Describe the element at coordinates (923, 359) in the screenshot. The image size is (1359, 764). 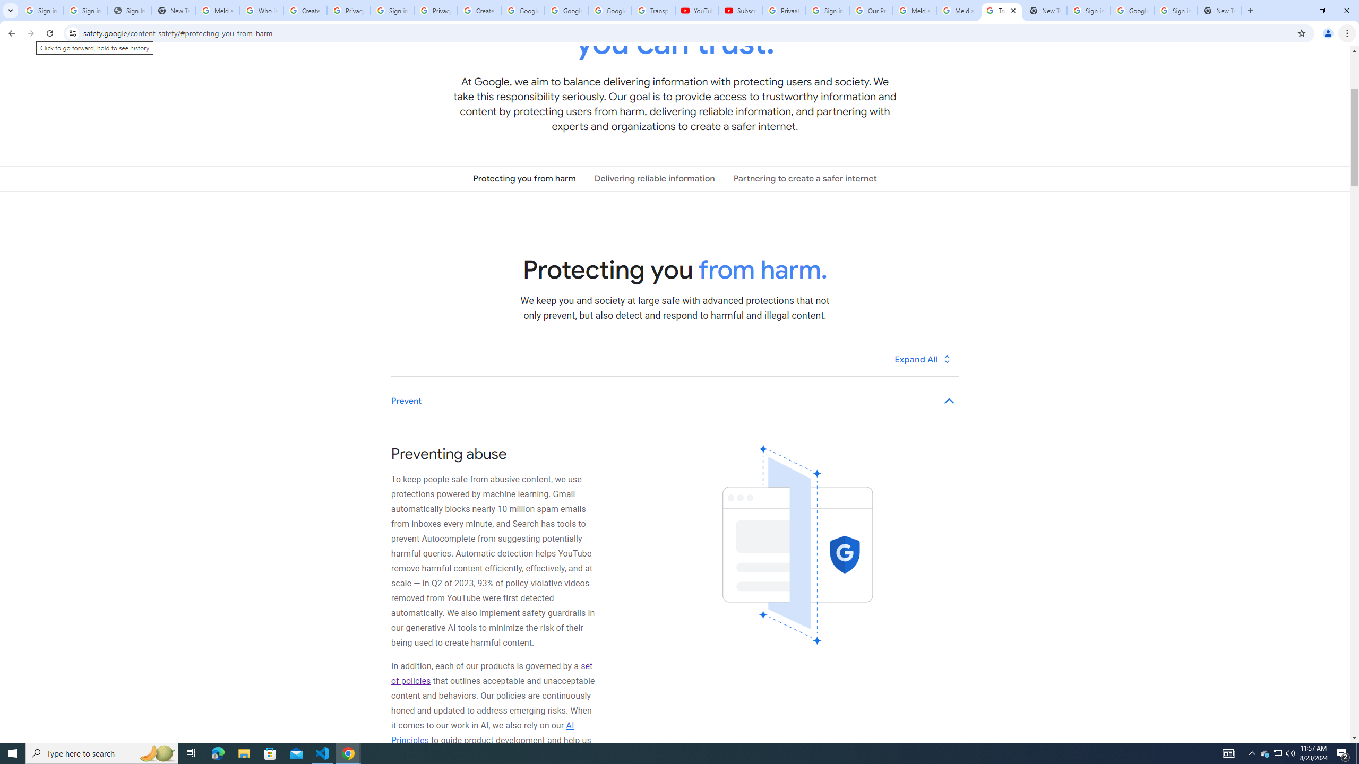
I see `Expand All` at that location.